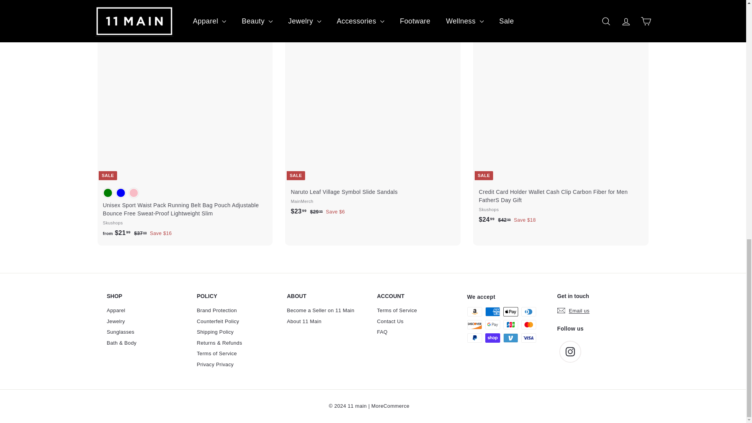 The width and height of the screenshot is (752, 423). What do you see at coordinates (474, 312) in the screenshot?
I see `Amazon` at bounding box center [474, 312].